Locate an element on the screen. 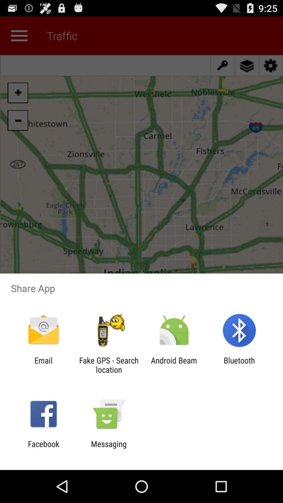 The width and height of the screenshot is (283, 503). turn off the app to the right of the android beam item is located at coordinates (239, 365).